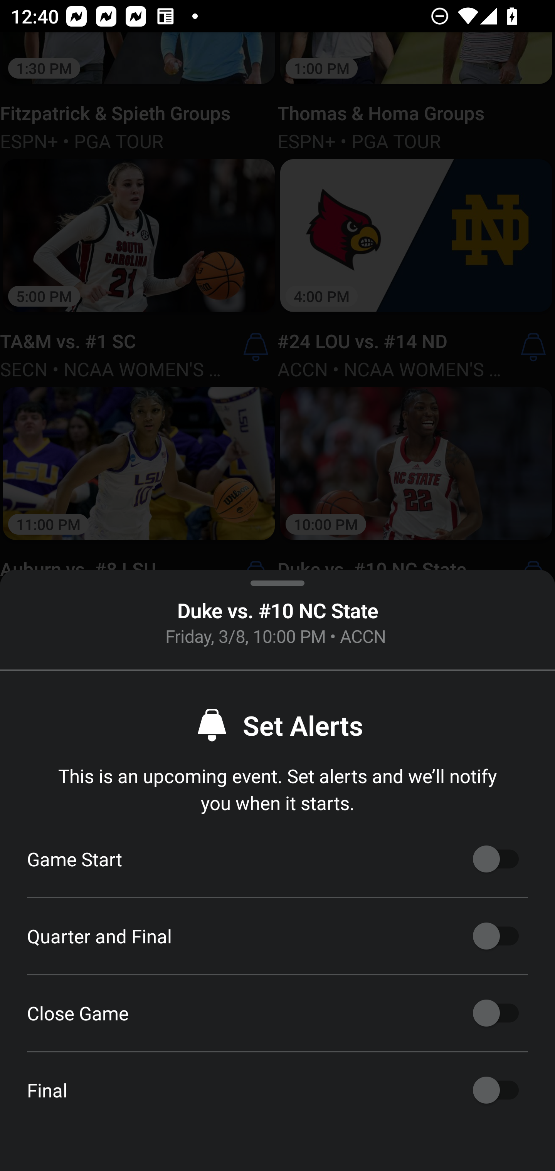  Describe the element at coordinates (496, 1090) in the screenshot. I see `Final` at that location.